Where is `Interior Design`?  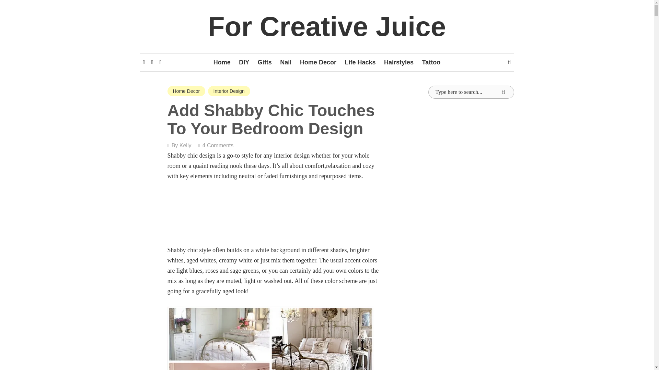
Interior Design is located at coordinates (229, 91).